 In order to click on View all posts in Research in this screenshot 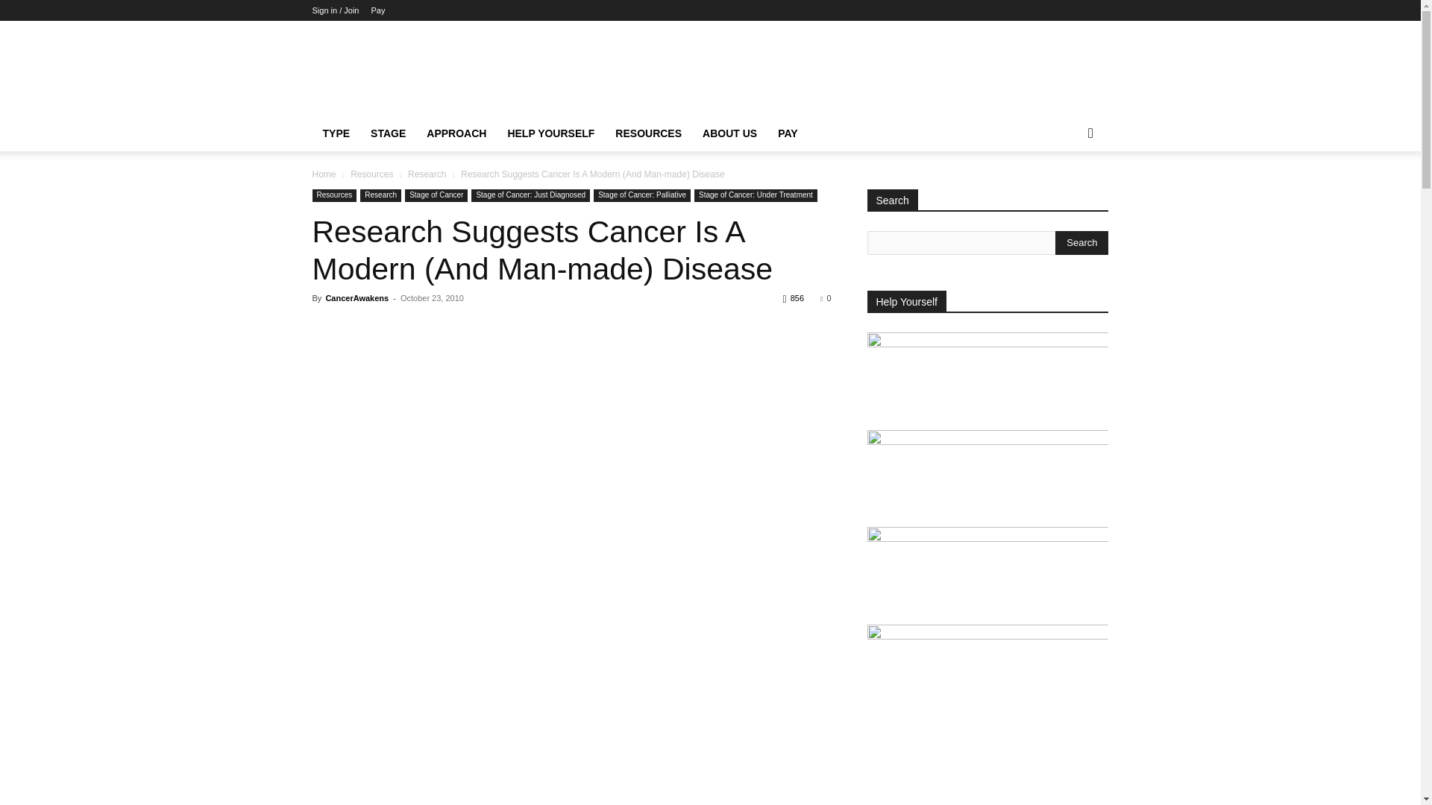, I will do `click(427, 174)`.